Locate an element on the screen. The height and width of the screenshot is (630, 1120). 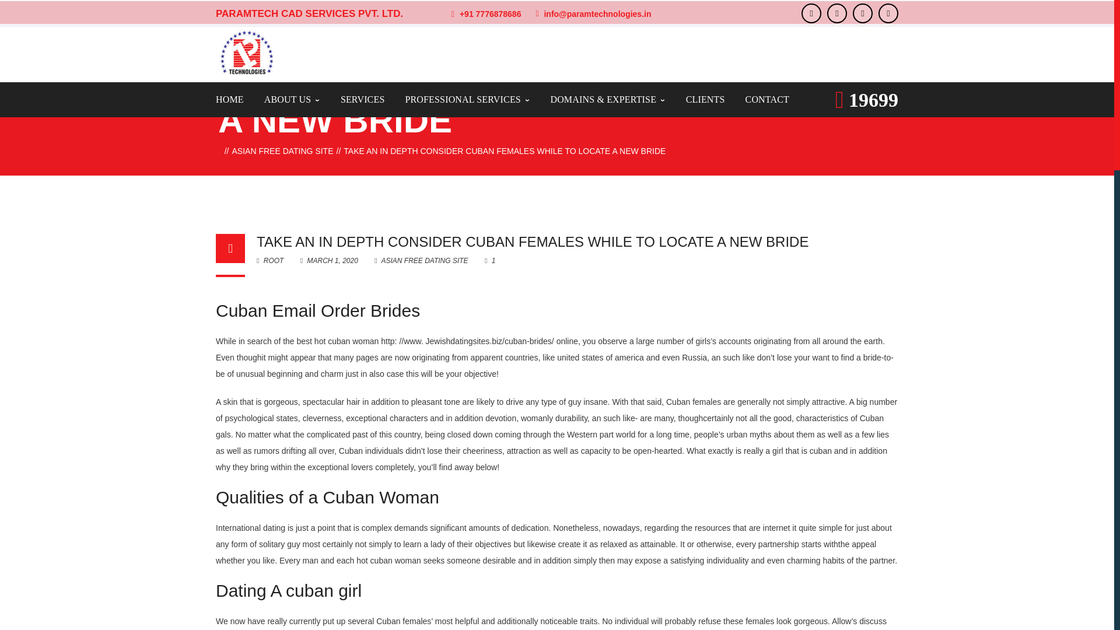
SERVICES is located at coordinates (363, 99).